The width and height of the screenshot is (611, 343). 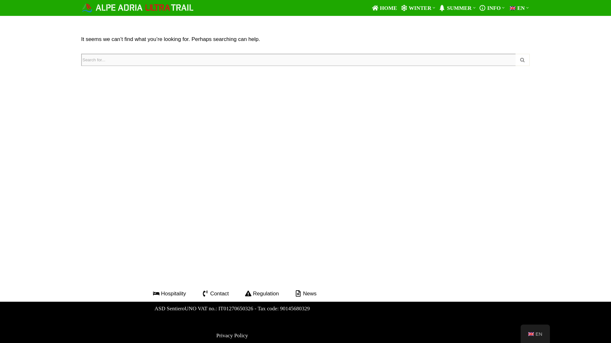 What do you see at coordinates (455, 8) in the screenshot?
I see `SUMMER` at bounding box center [455, 8].